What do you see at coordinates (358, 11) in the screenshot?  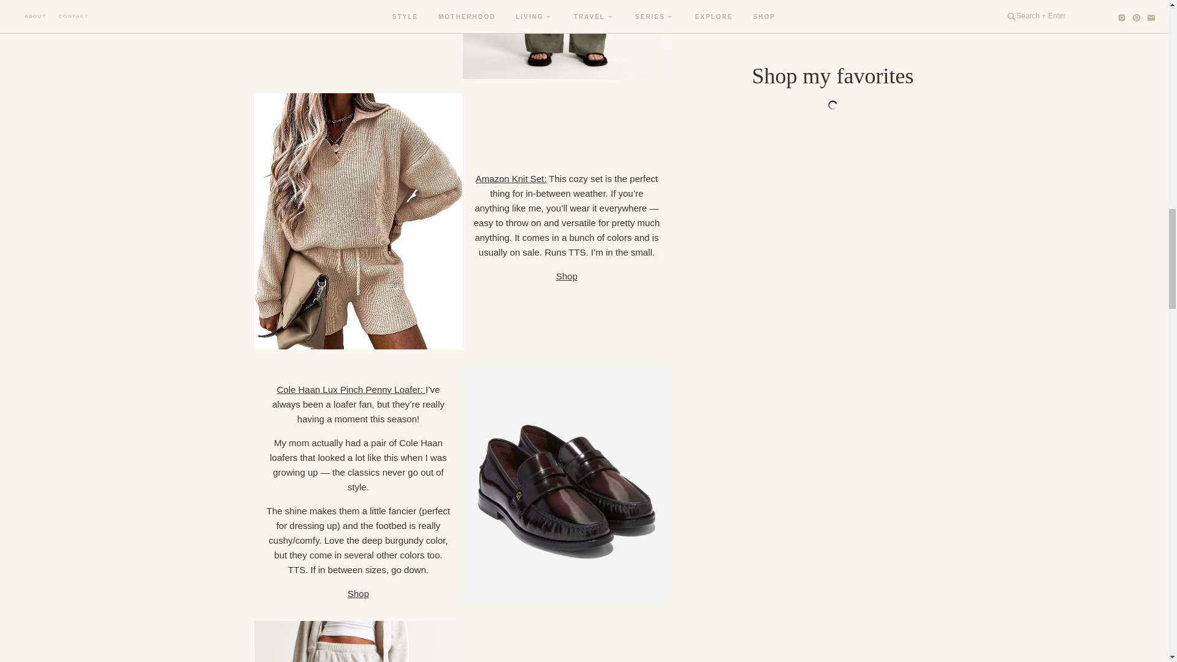 I see `Shop` at bounding box center [358, 11].